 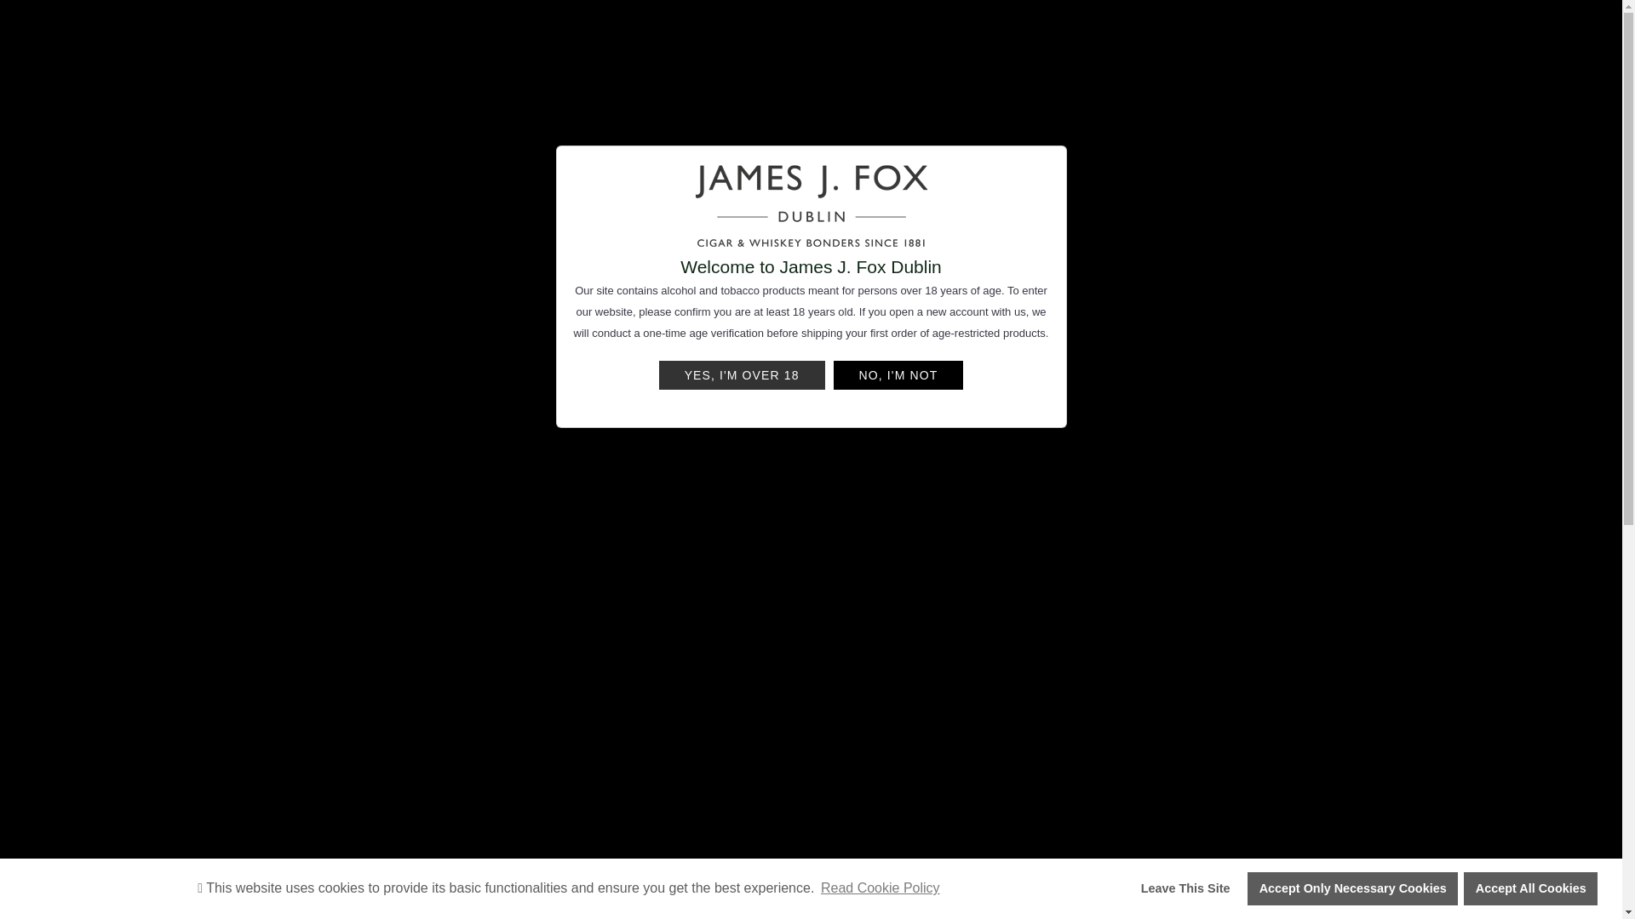 I want to click on Search, so click(x=63, y=49).